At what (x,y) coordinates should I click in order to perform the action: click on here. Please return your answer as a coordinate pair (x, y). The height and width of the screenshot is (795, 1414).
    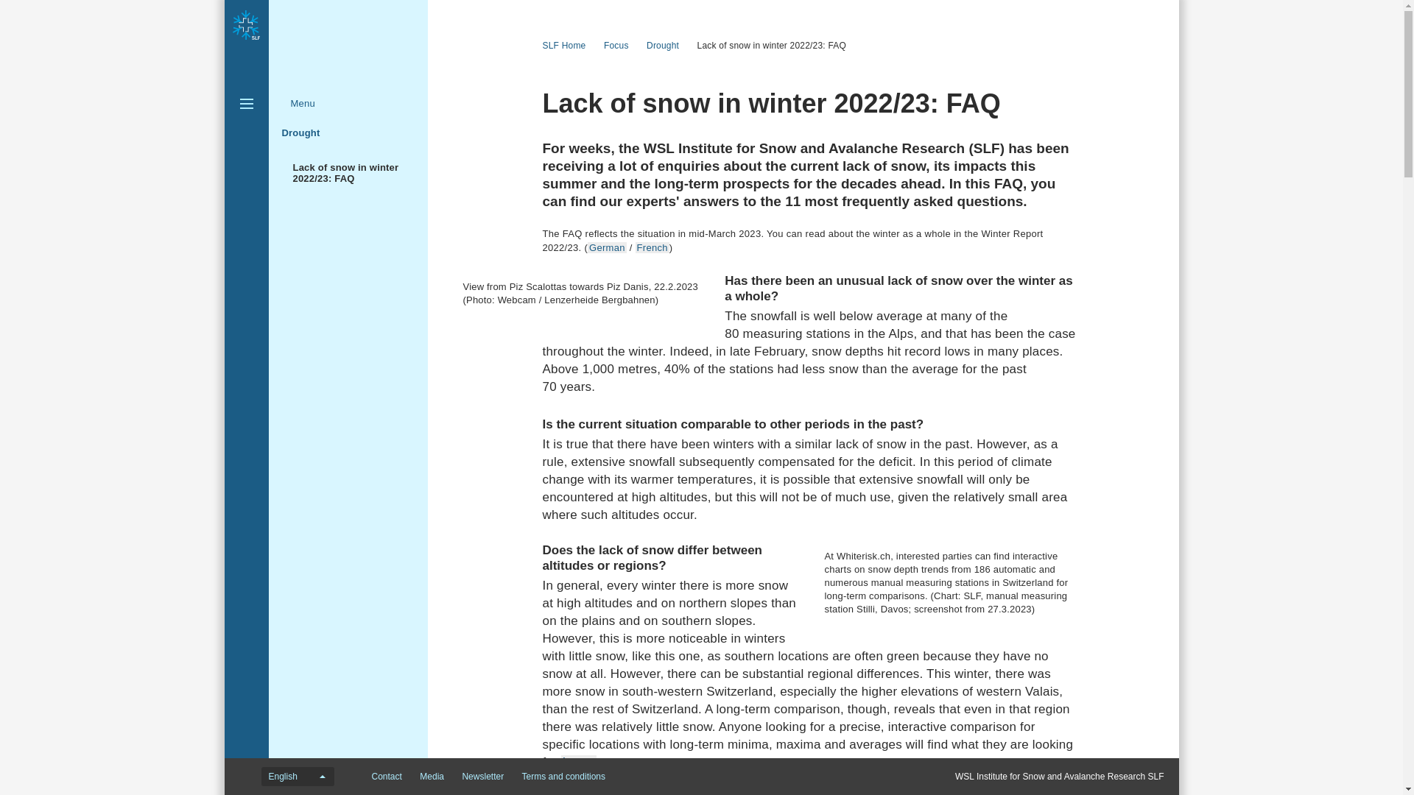
    Looking at the image, I should click on (579, 763).